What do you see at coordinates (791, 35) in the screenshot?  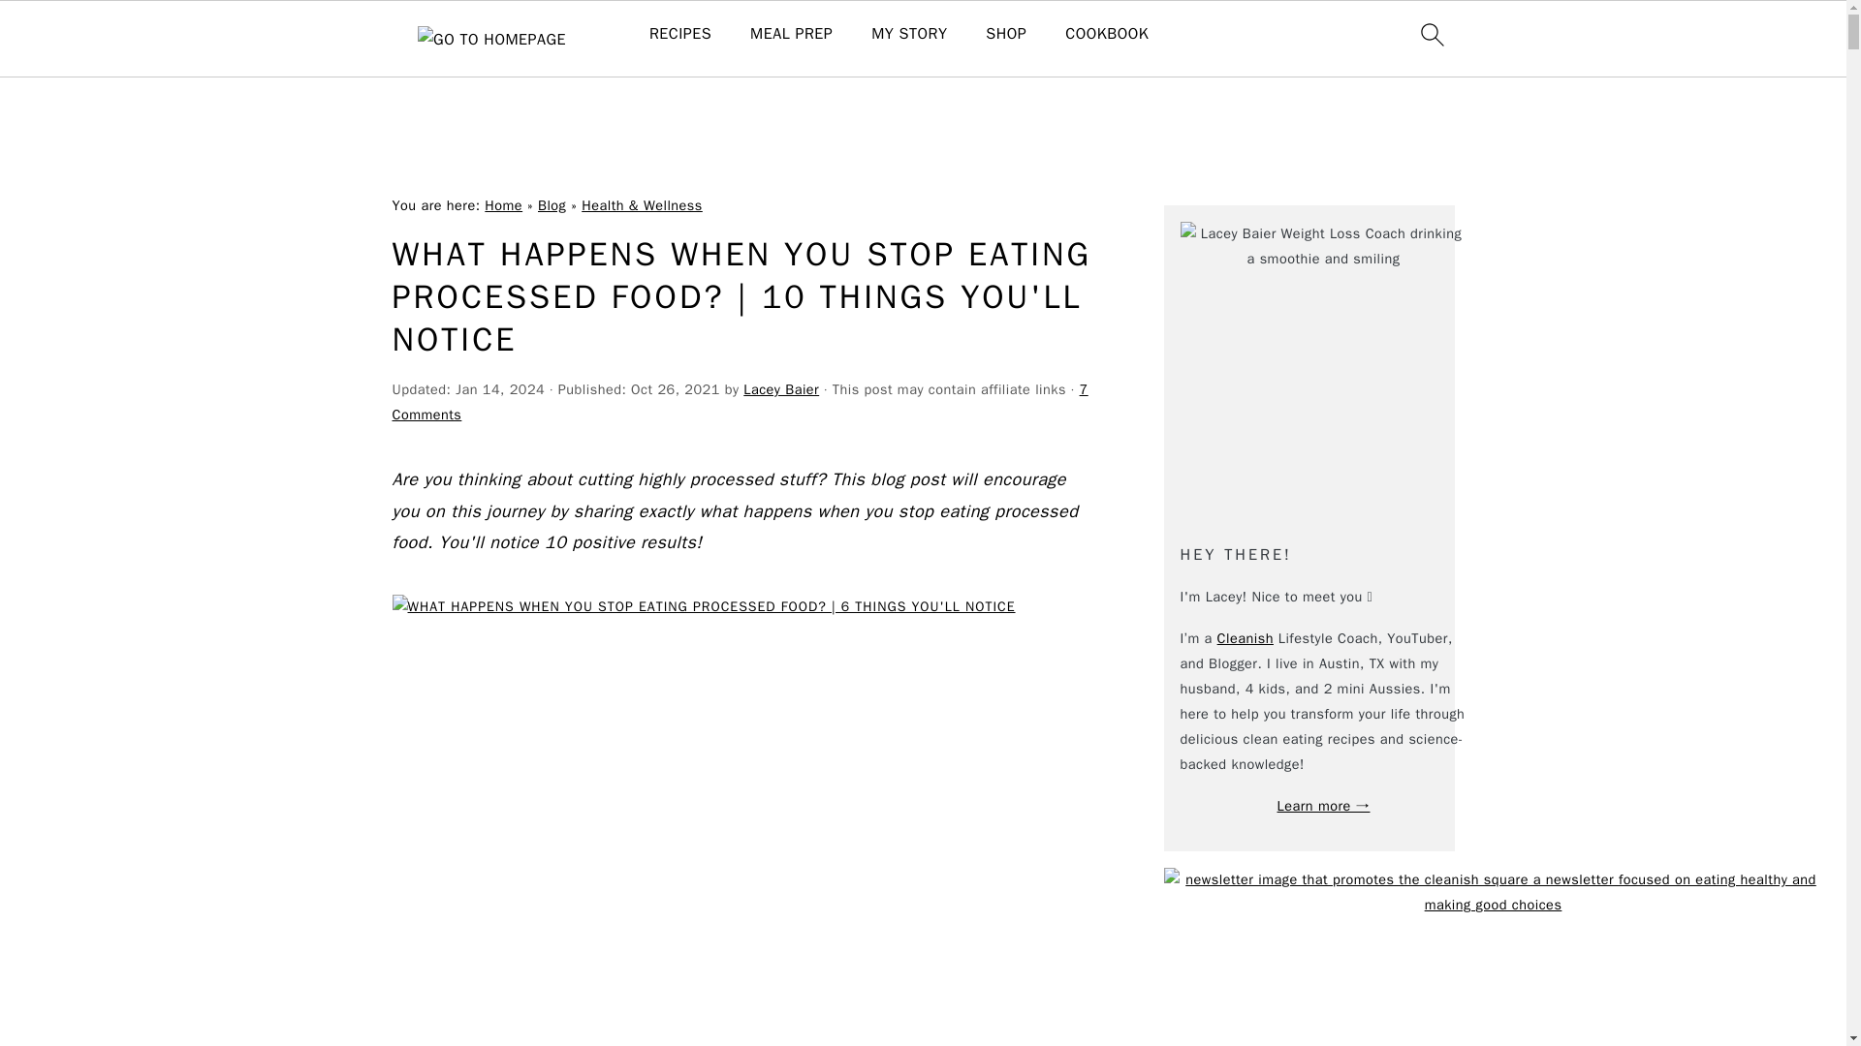 I see `MEAL PREP` at bounding box center [791, 35].